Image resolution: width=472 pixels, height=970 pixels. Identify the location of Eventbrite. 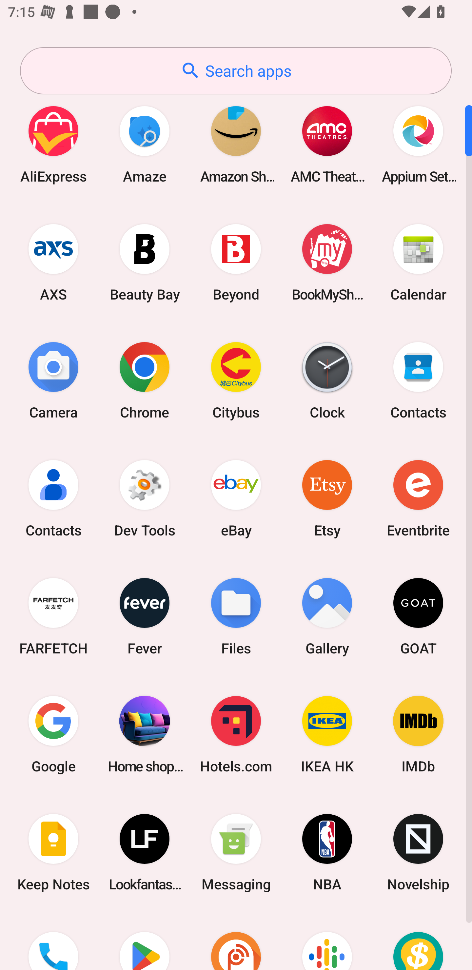
(418, 498).